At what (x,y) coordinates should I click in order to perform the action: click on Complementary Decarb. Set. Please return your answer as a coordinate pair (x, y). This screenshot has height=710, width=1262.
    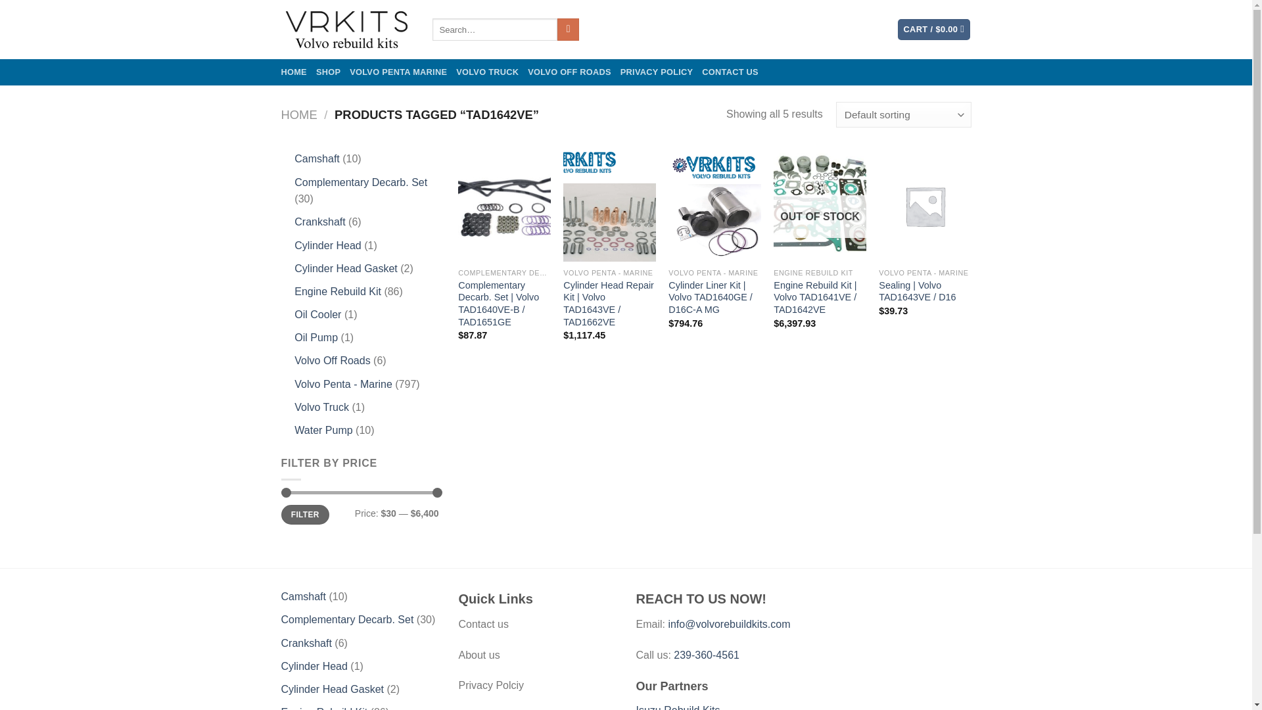
    Looking at the image, I should click on (360, 182).